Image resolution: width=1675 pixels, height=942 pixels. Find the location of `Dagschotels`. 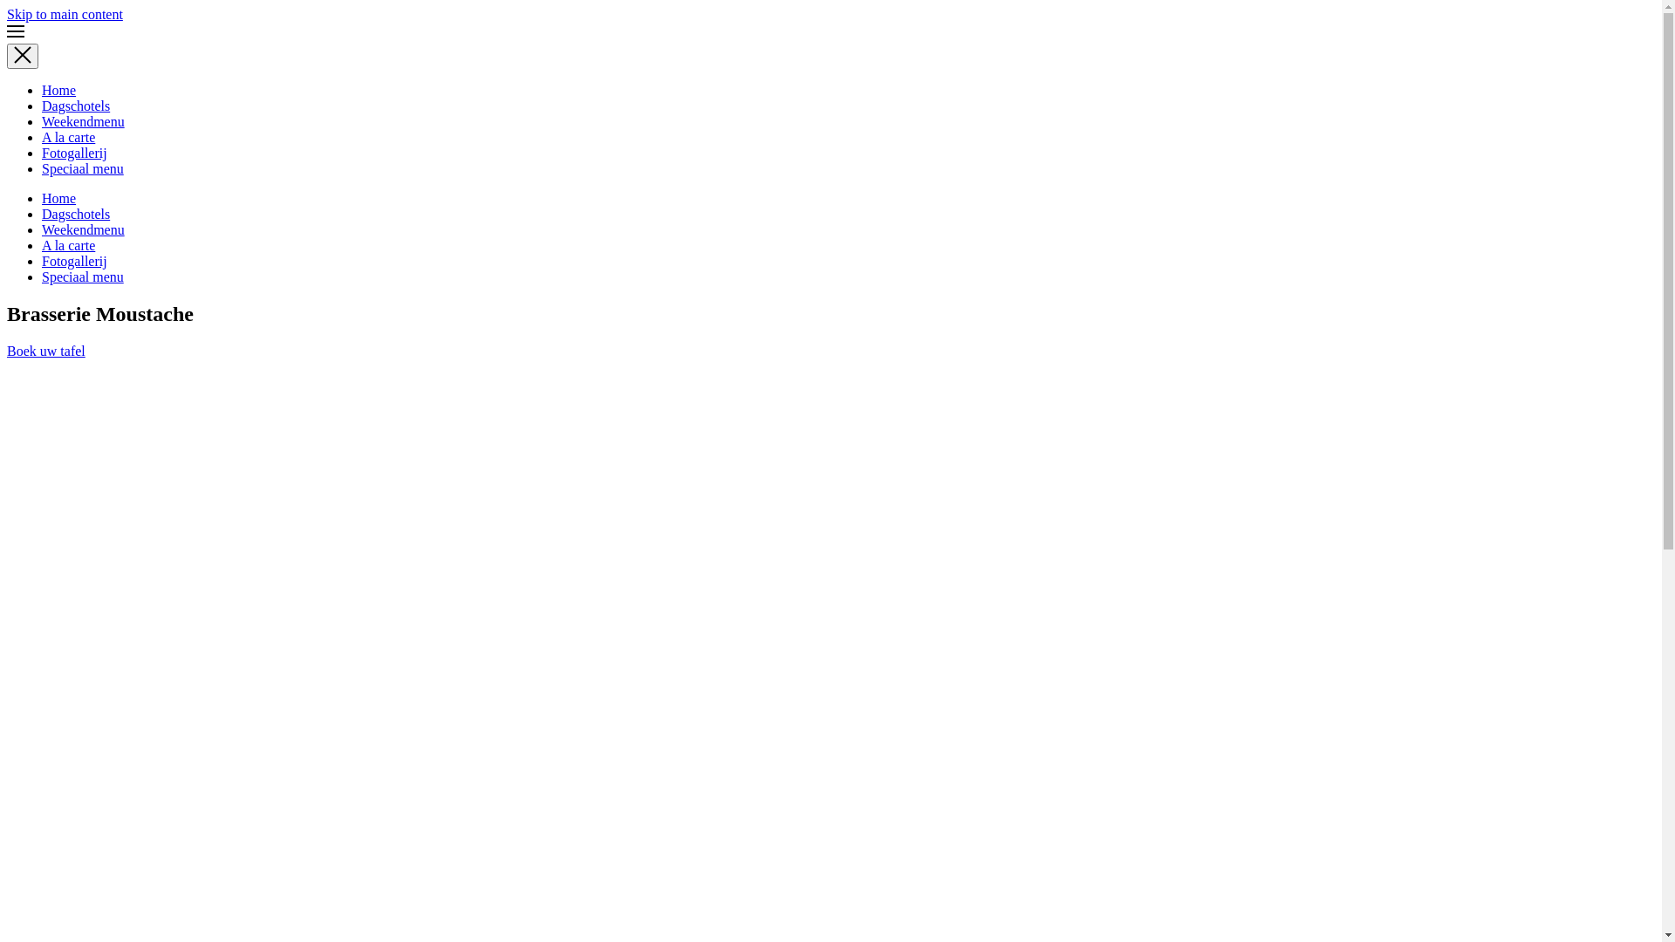

Dagschotels is located at coordinates (76, 106).